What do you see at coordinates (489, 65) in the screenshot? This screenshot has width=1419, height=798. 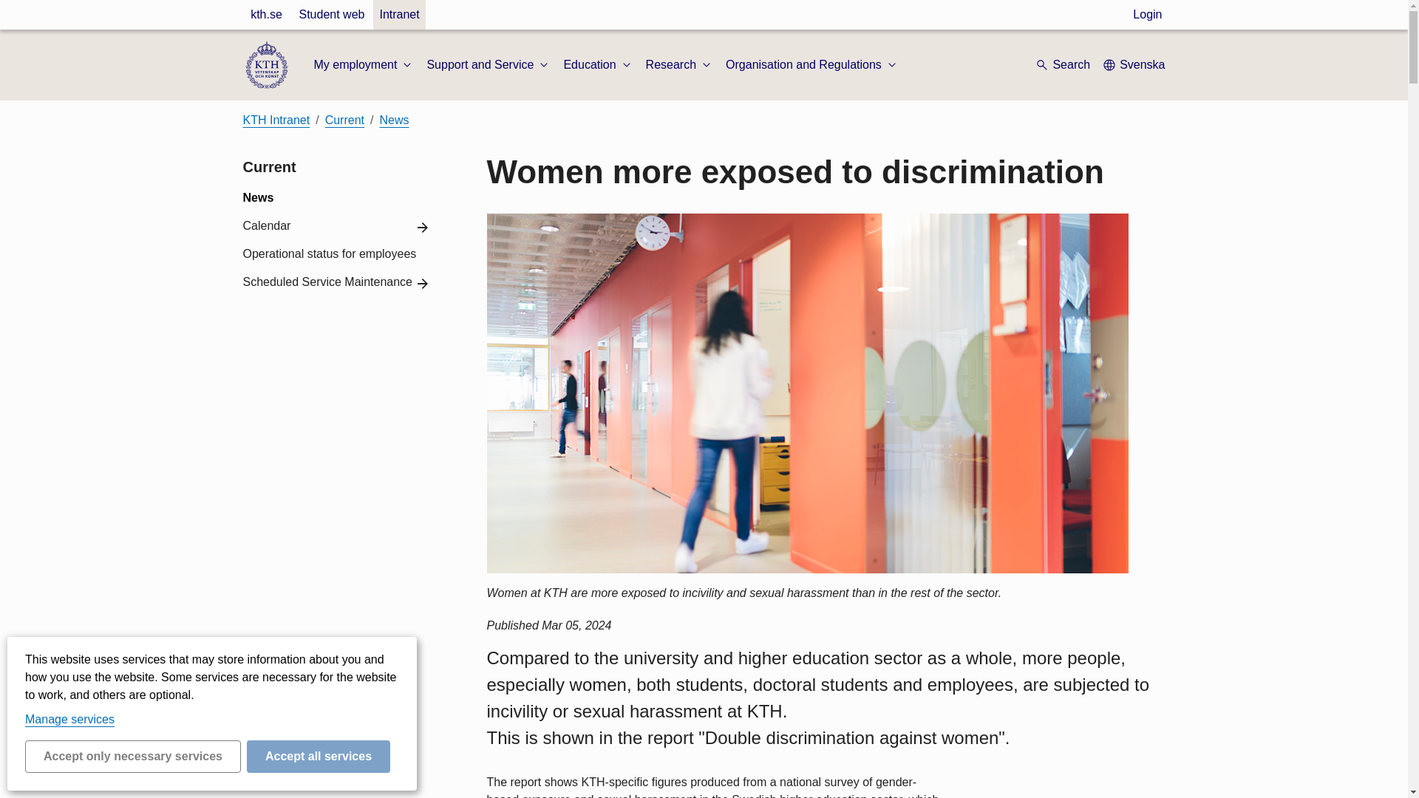 I see `Support and Service` at bounding box center [489, 65].